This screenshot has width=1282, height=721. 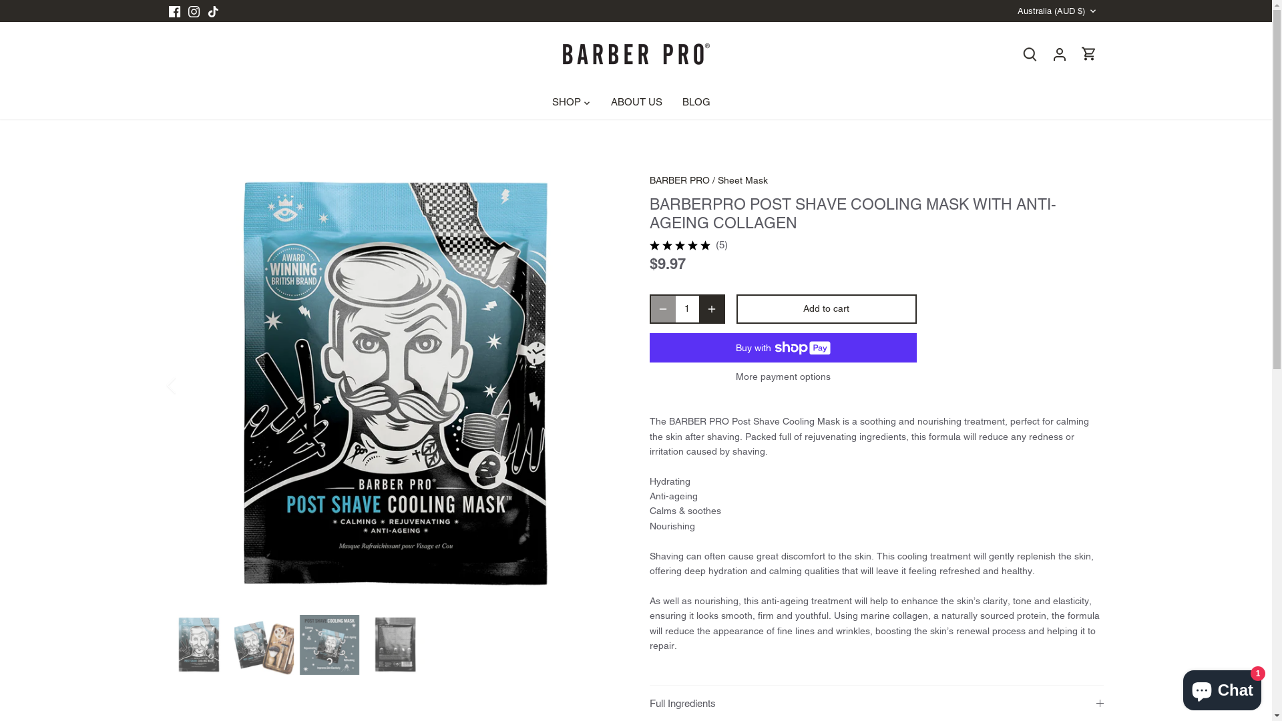 I want to click on SHOP, so click(x=571, y=103).